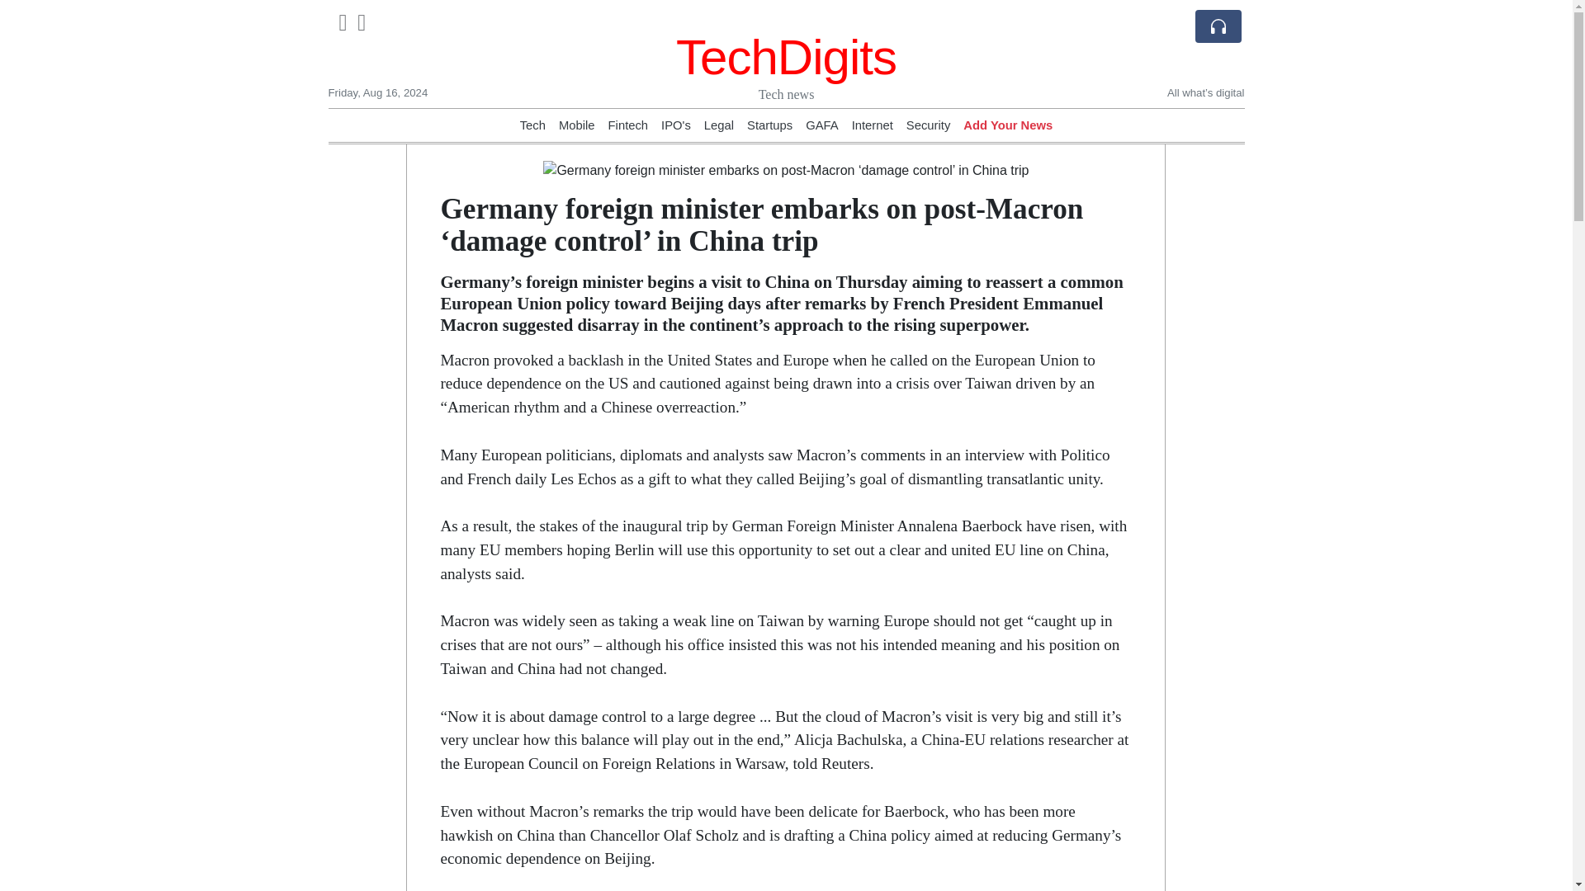 This screenshot has height=891, width=1585. I want to click on TechDigits, so click(786, 56).